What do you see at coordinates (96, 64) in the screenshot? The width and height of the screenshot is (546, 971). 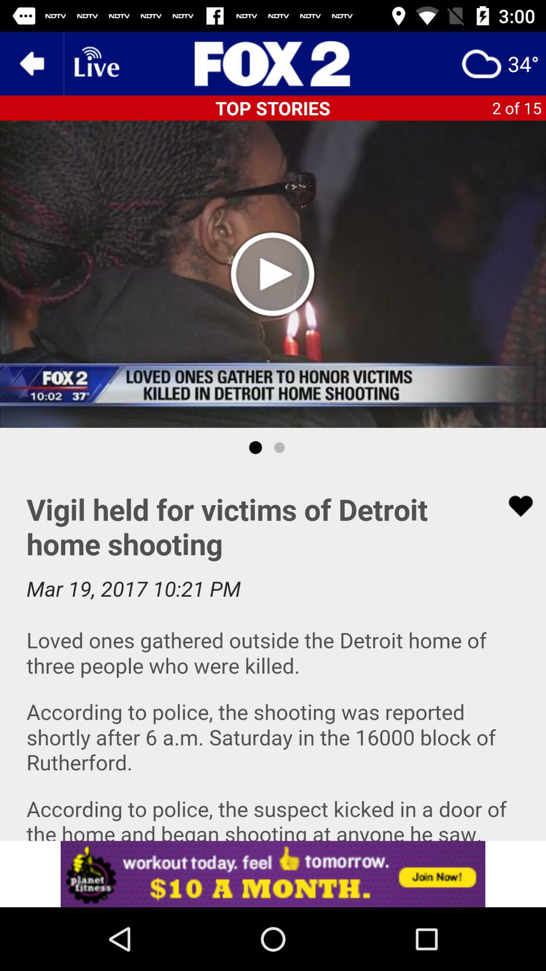 I see `watch live fox2` at bounding box center [96, 64].